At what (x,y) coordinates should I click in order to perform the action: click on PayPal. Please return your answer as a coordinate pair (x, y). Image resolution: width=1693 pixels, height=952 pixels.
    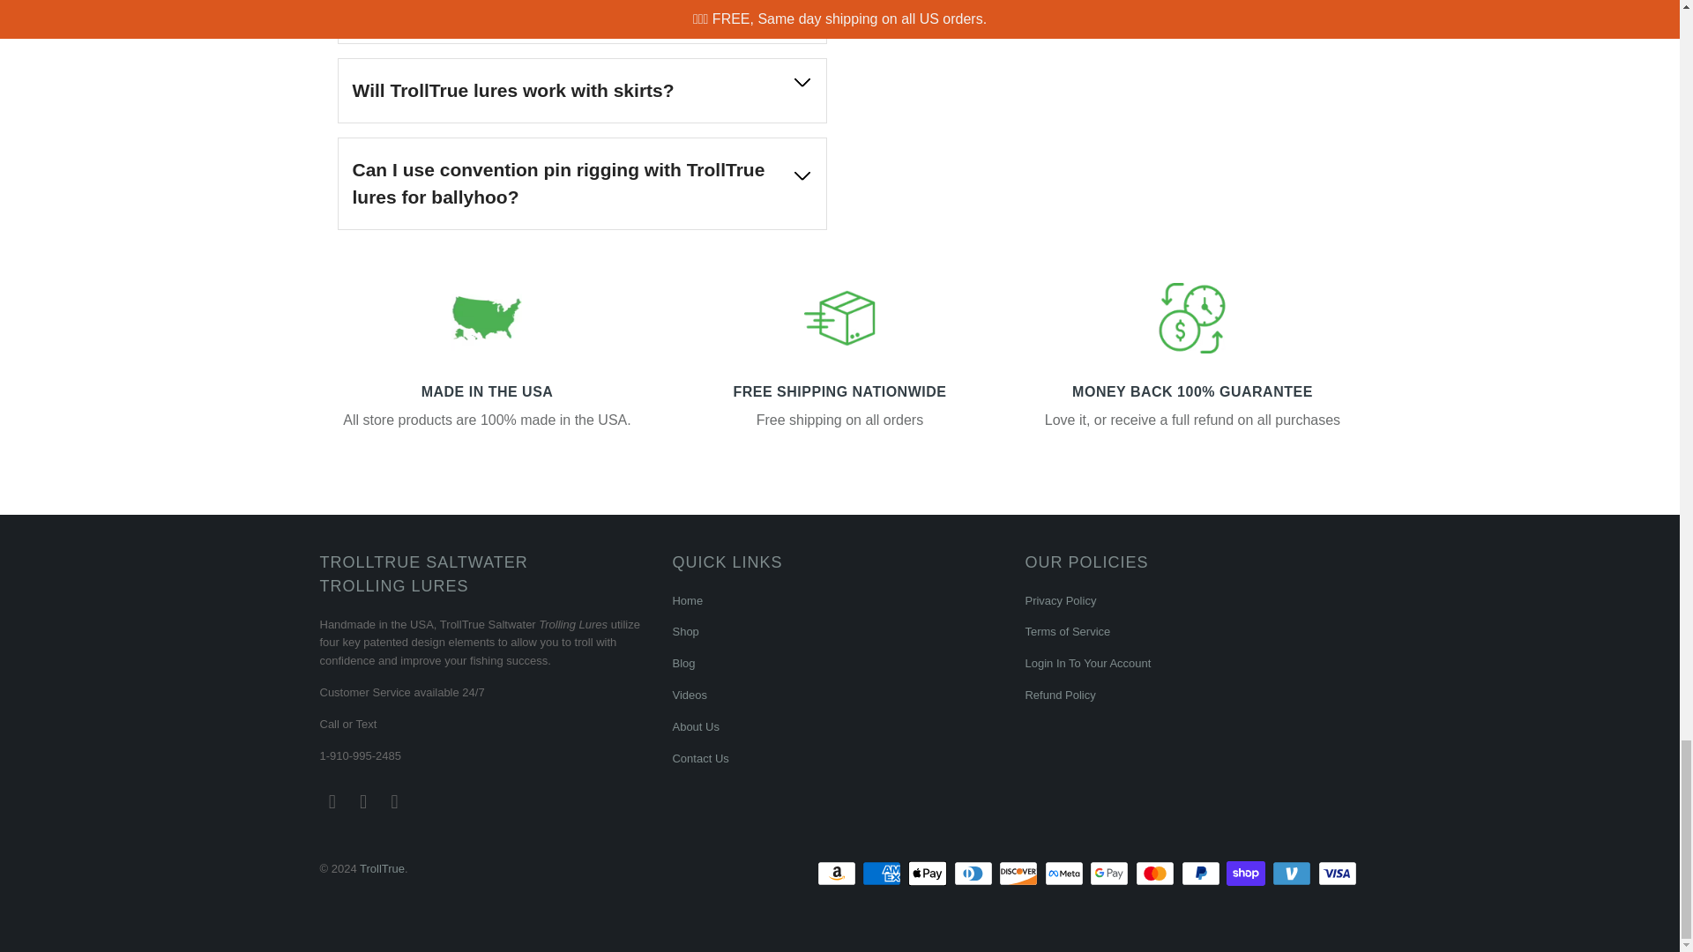
    Looking at the image, I should click on (1203, 873).